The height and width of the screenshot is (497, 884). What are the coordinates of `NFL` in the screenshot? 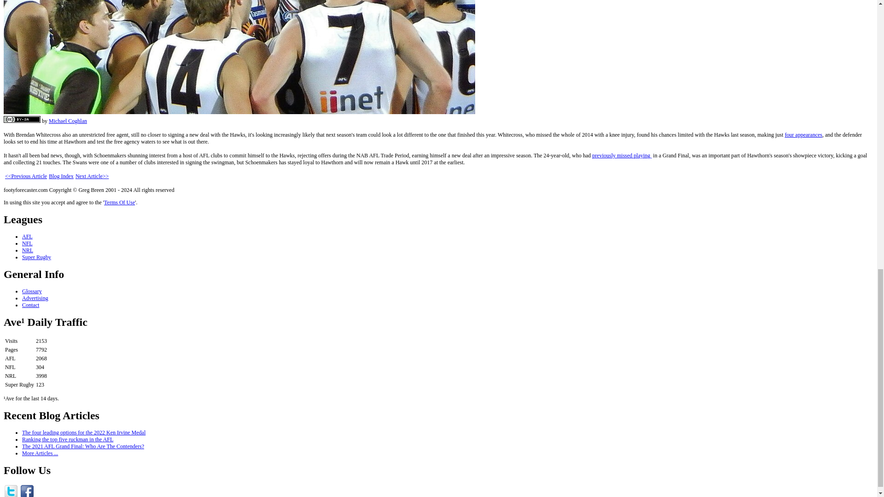 It's located at (28, 243).